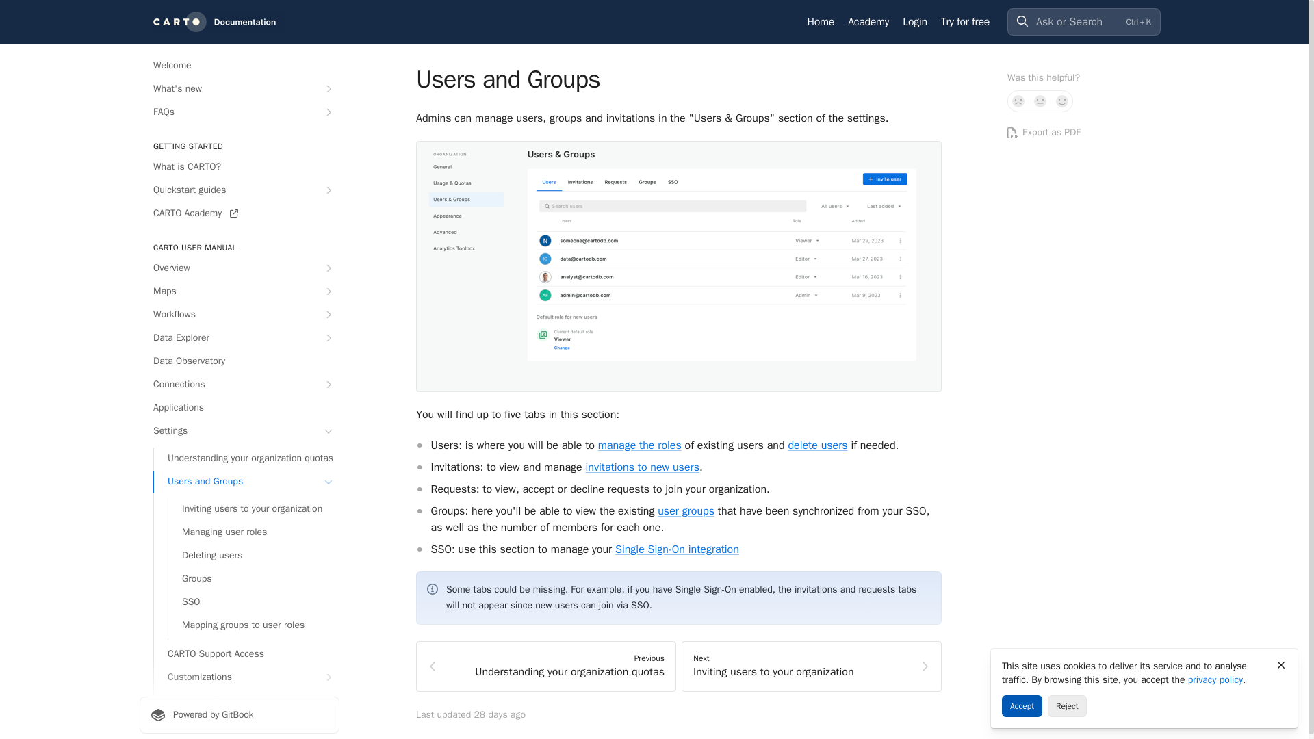 The width and height of the screenshot is (1314, 739). Describe the element at coordinates (1281, 665) in the screenshot. I see `Close` at that location.